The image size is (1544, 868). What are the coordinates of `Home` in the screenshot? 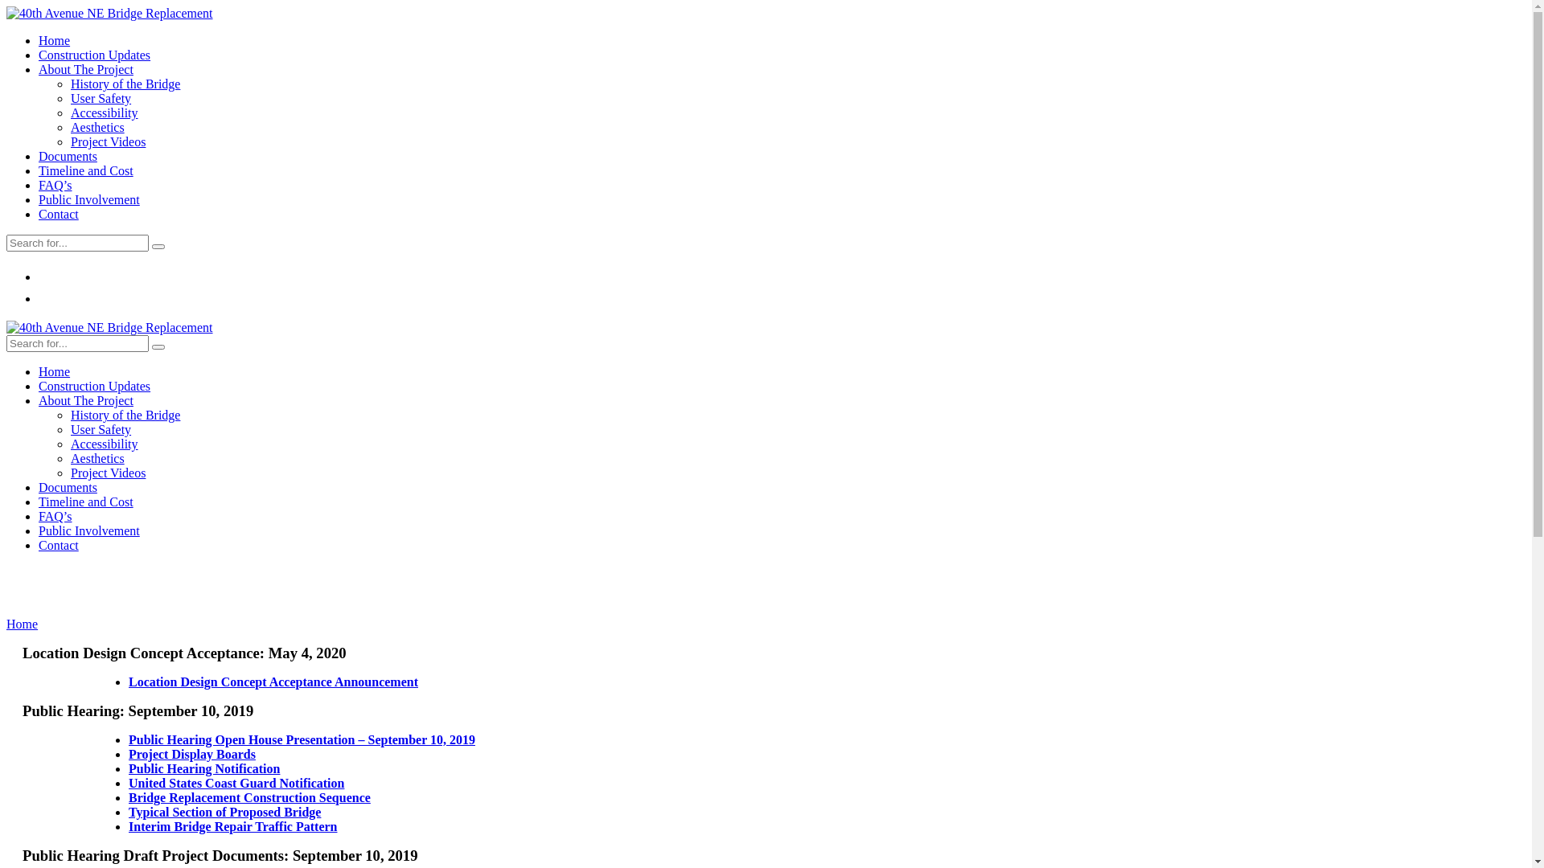 It's located at (55, 40).